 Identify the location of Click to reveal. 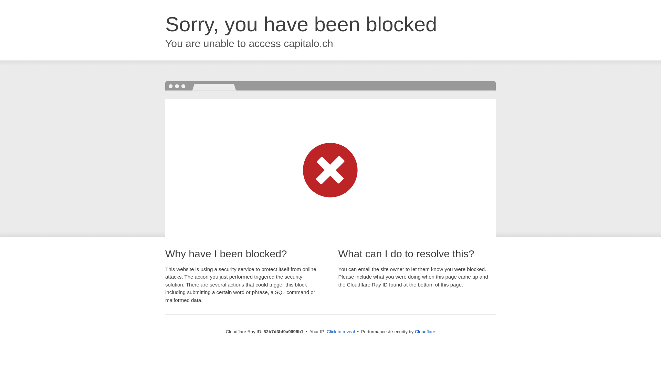
(341, 332).